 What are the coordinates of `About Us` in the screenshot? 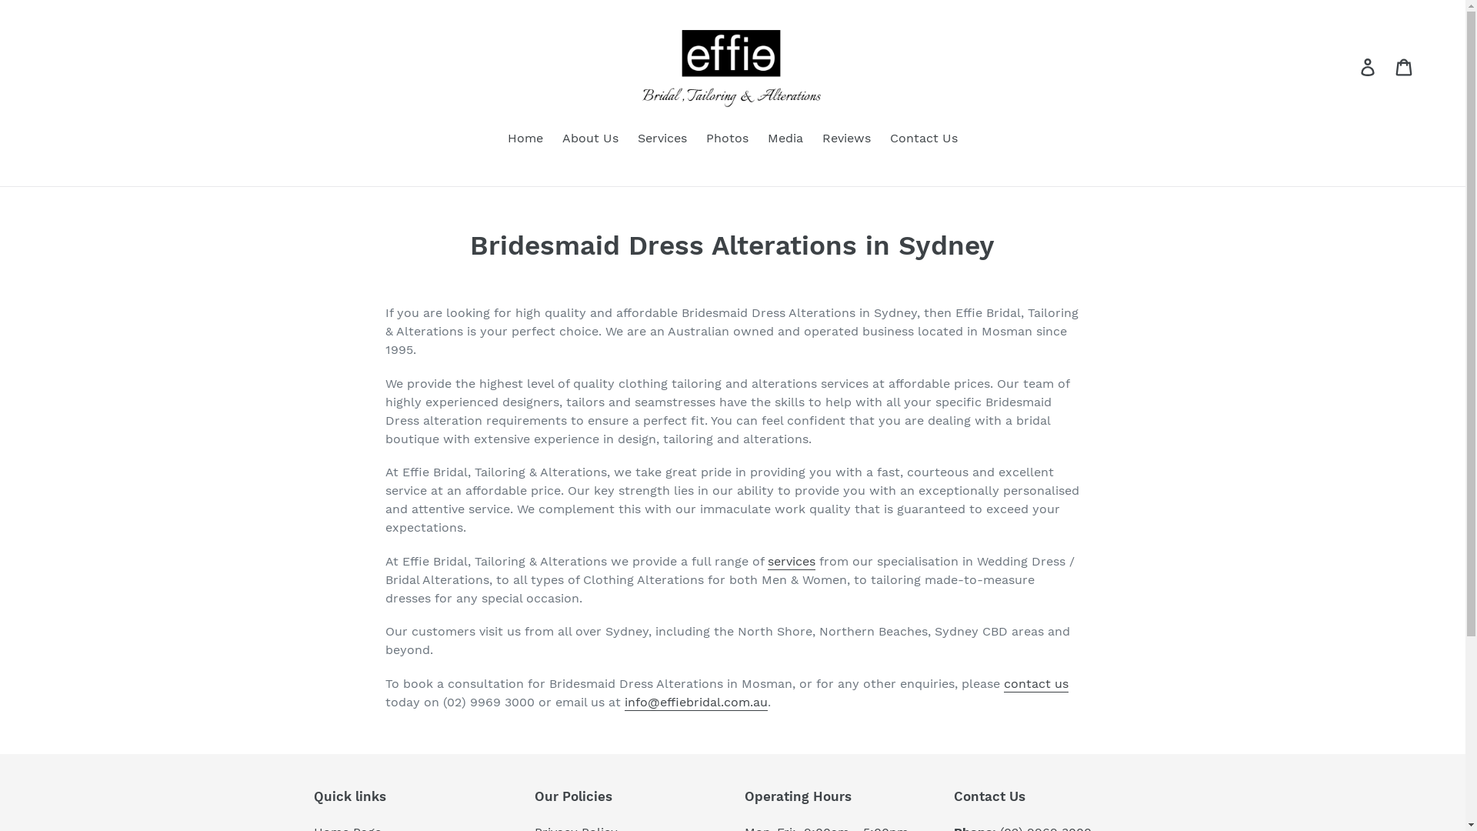 It's located at (591, 140).